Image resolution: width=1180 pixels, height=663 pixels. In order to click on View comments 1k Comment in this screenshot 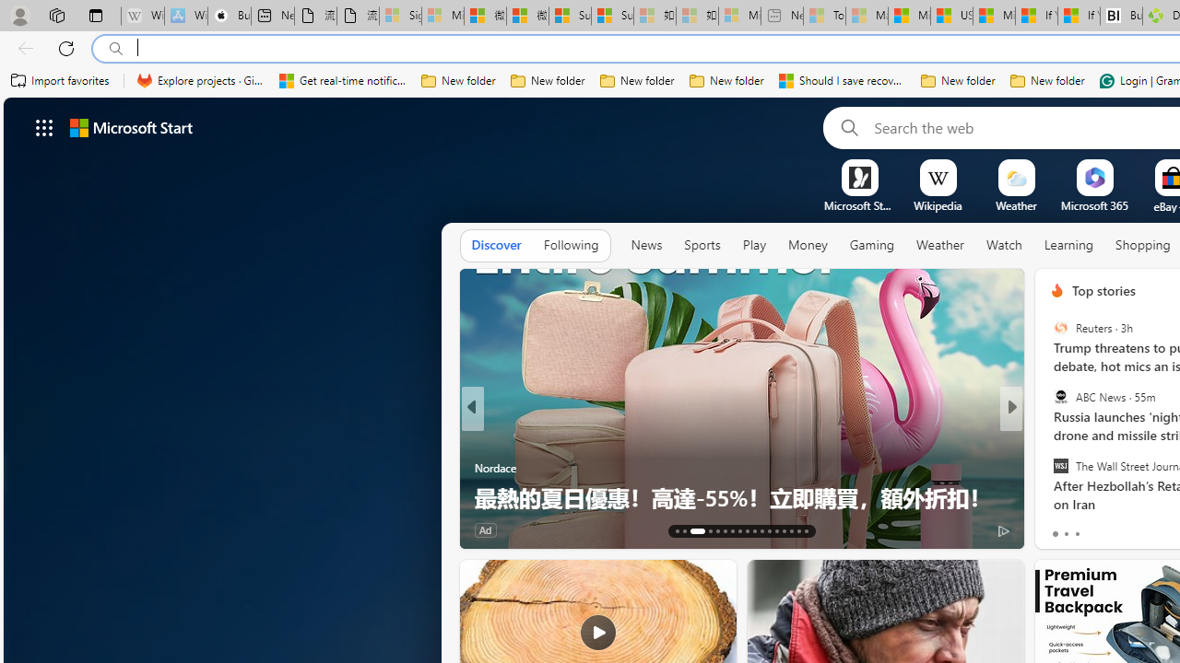, I will do `click(1147, 529)`.